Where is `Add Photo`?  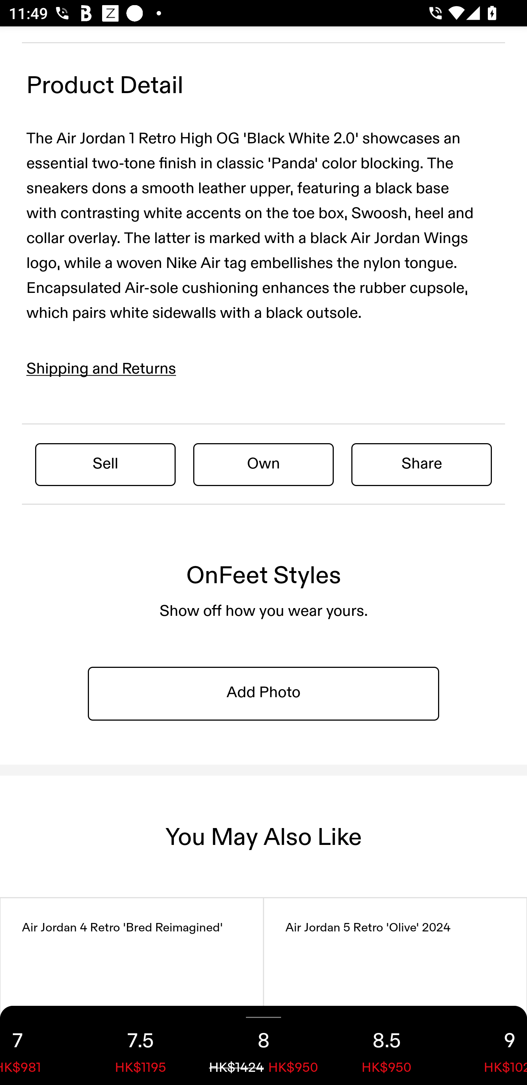 Add Photo is located at coordinates (263, 693).